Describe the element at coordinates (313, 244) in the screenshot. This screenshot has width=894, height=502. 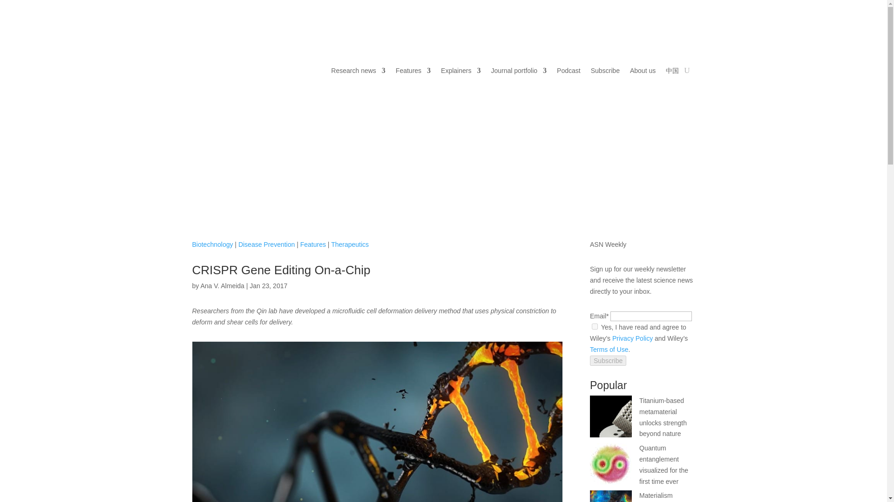
I see `Features` at that location.